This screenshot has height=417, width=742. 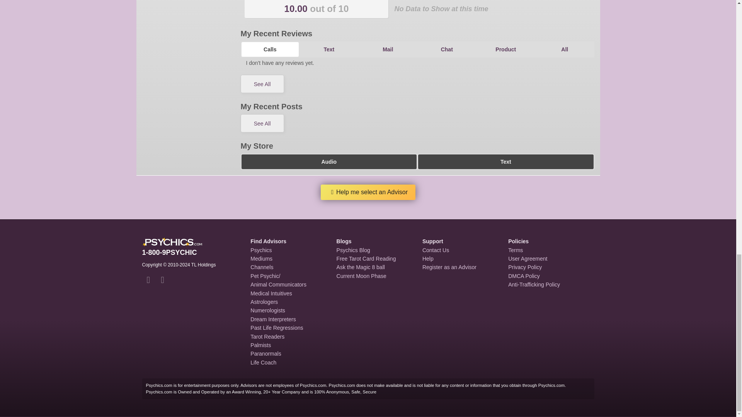 What do you see at coordinates (329, 49) in the screenshot?
I see `Text` at bounding box center [329, 49].